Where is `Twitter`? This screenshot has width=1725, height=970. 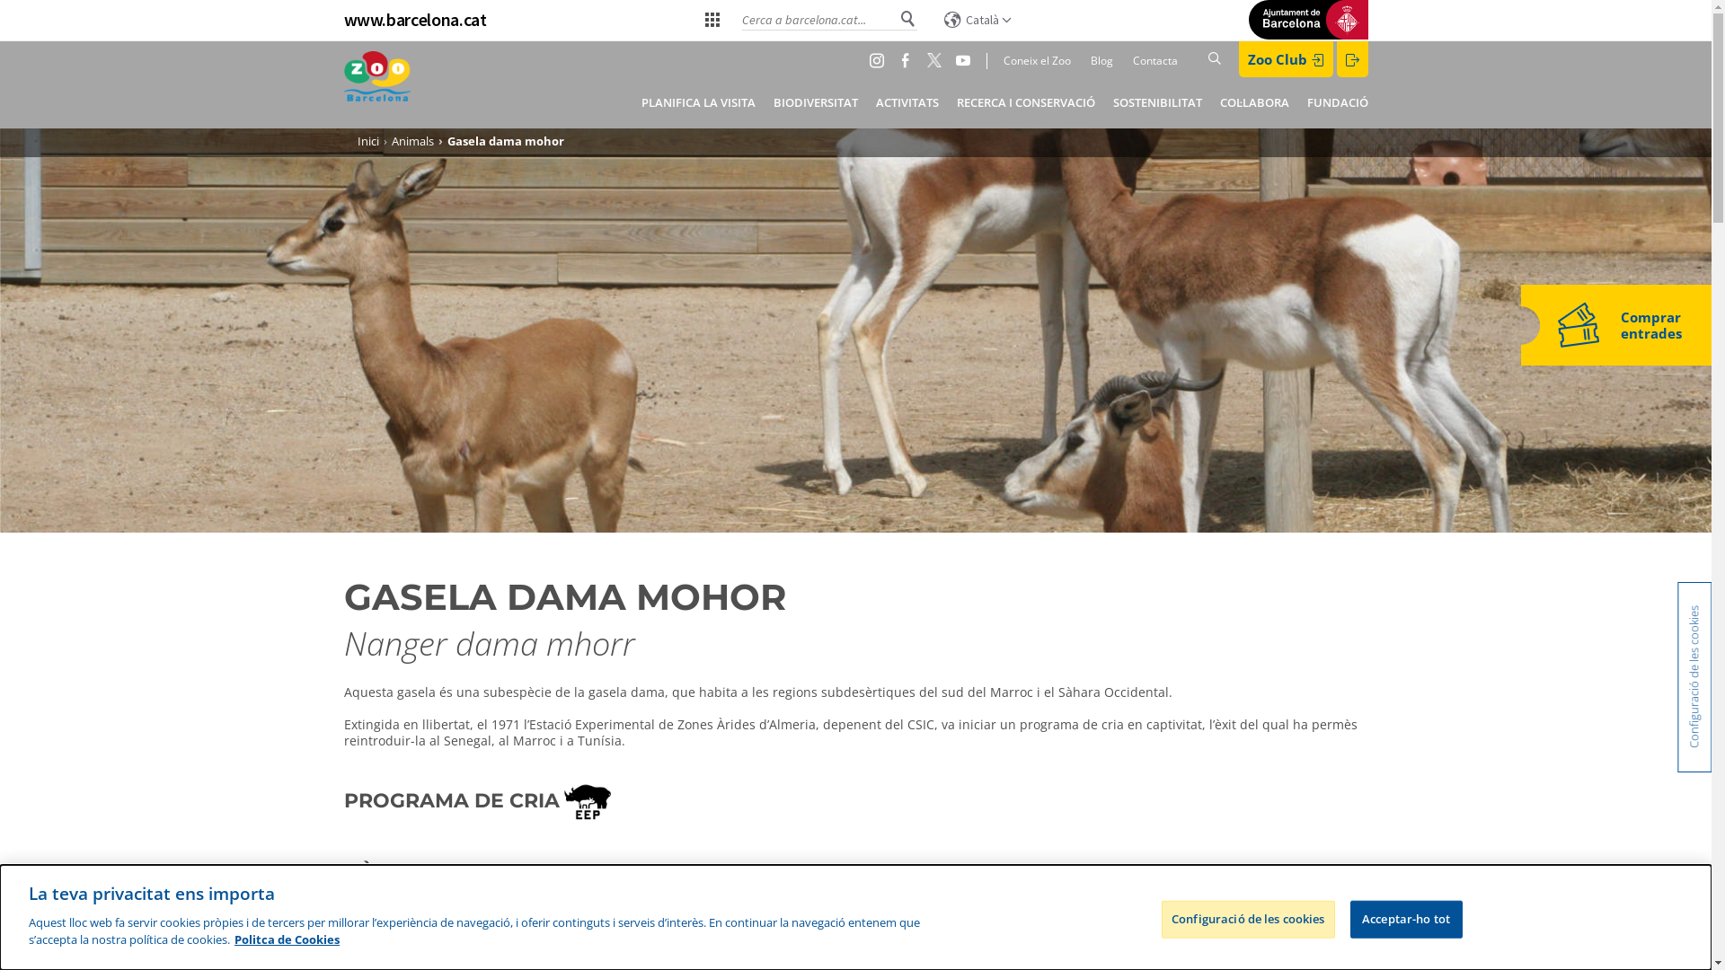 Twitter is located at coordinates (938, 60).